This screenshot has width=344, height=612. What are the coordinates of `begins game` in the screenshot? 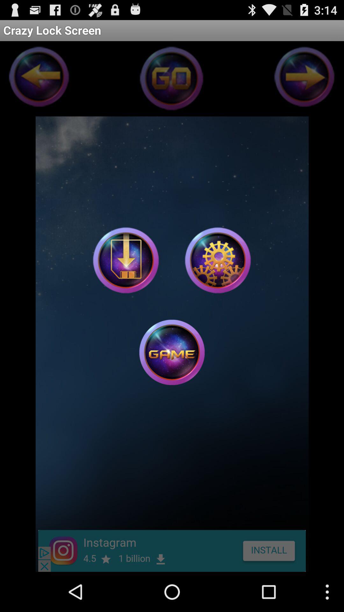 It's located at (172, 352).